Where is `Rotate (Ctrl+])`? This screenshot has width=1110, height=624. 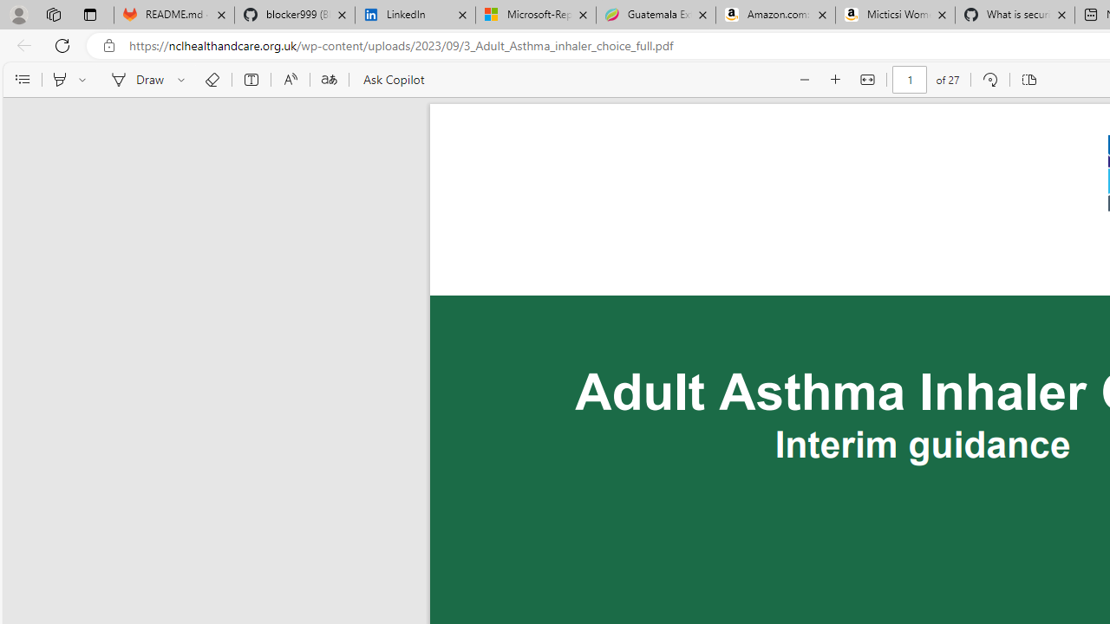 Rotate (Ctrl+]) is located at coordinates (989, 80).